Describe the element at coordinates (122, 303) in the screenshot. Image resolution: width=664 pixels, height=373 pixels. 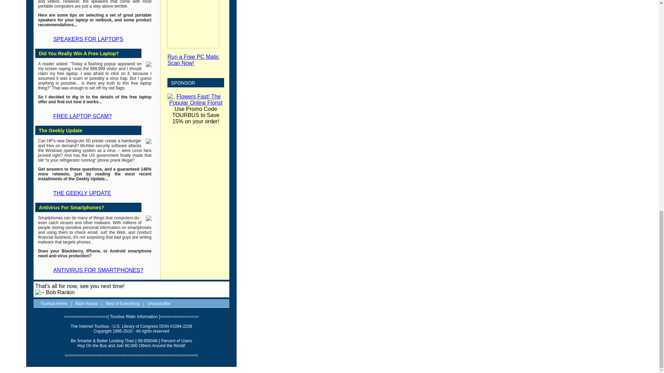
I see `Best of Everything` at that location.